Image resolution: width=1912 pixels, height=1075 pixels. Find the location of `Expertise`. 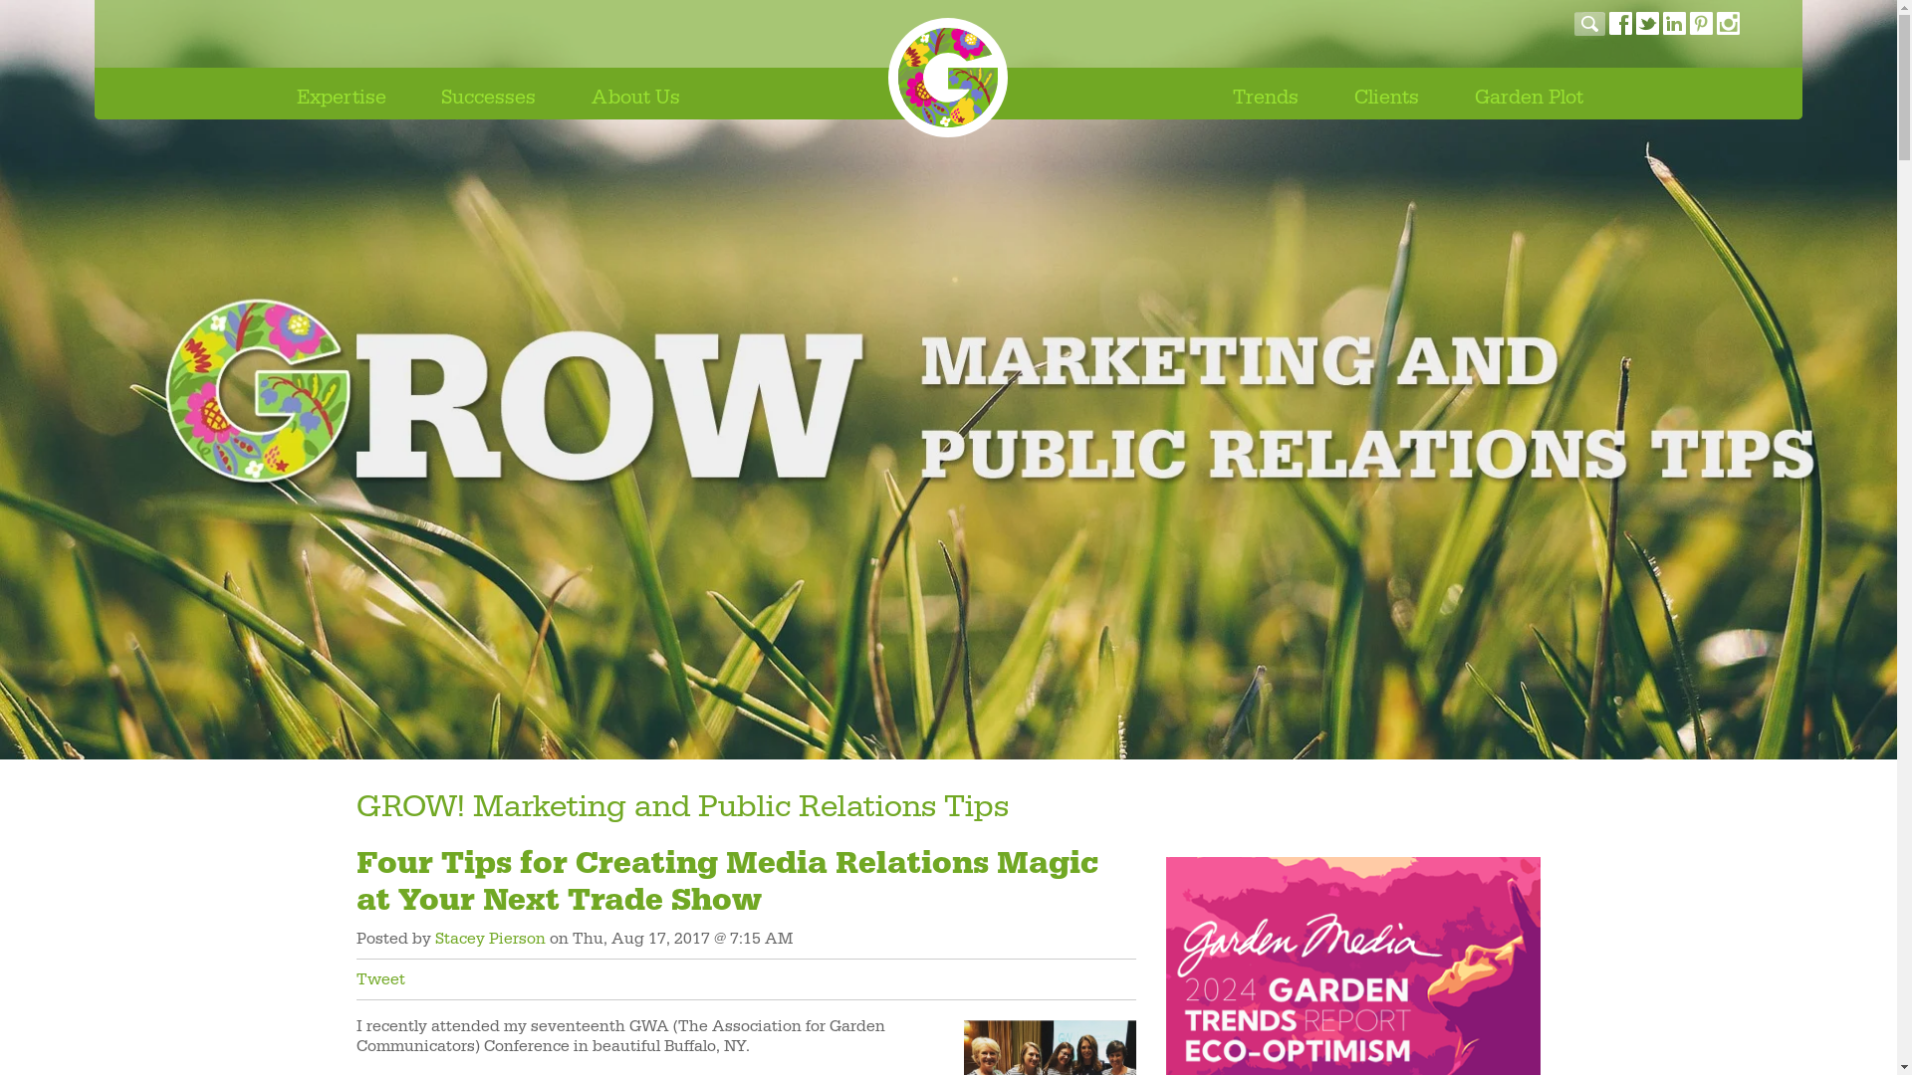

Expertise is located at coordinates (343, 92).